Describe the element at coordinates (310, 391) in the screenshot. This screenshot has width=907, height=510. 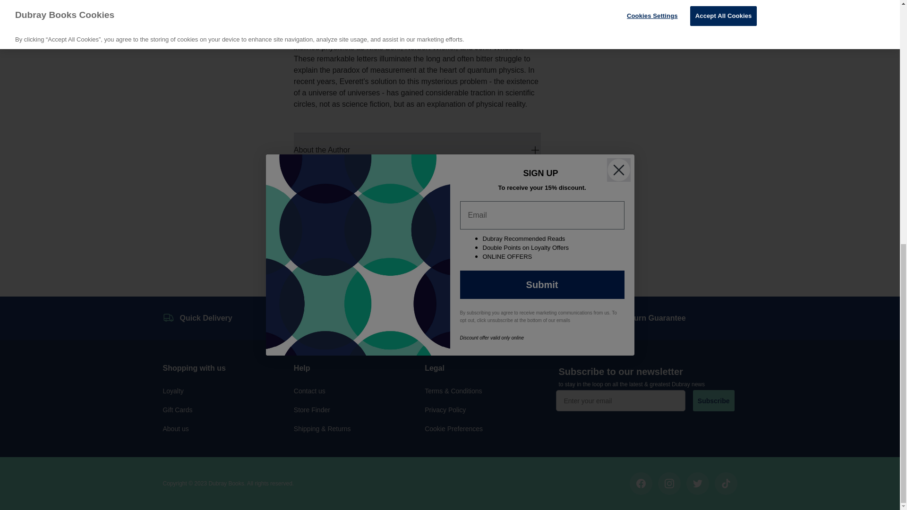
I see `Contact us` at that location.